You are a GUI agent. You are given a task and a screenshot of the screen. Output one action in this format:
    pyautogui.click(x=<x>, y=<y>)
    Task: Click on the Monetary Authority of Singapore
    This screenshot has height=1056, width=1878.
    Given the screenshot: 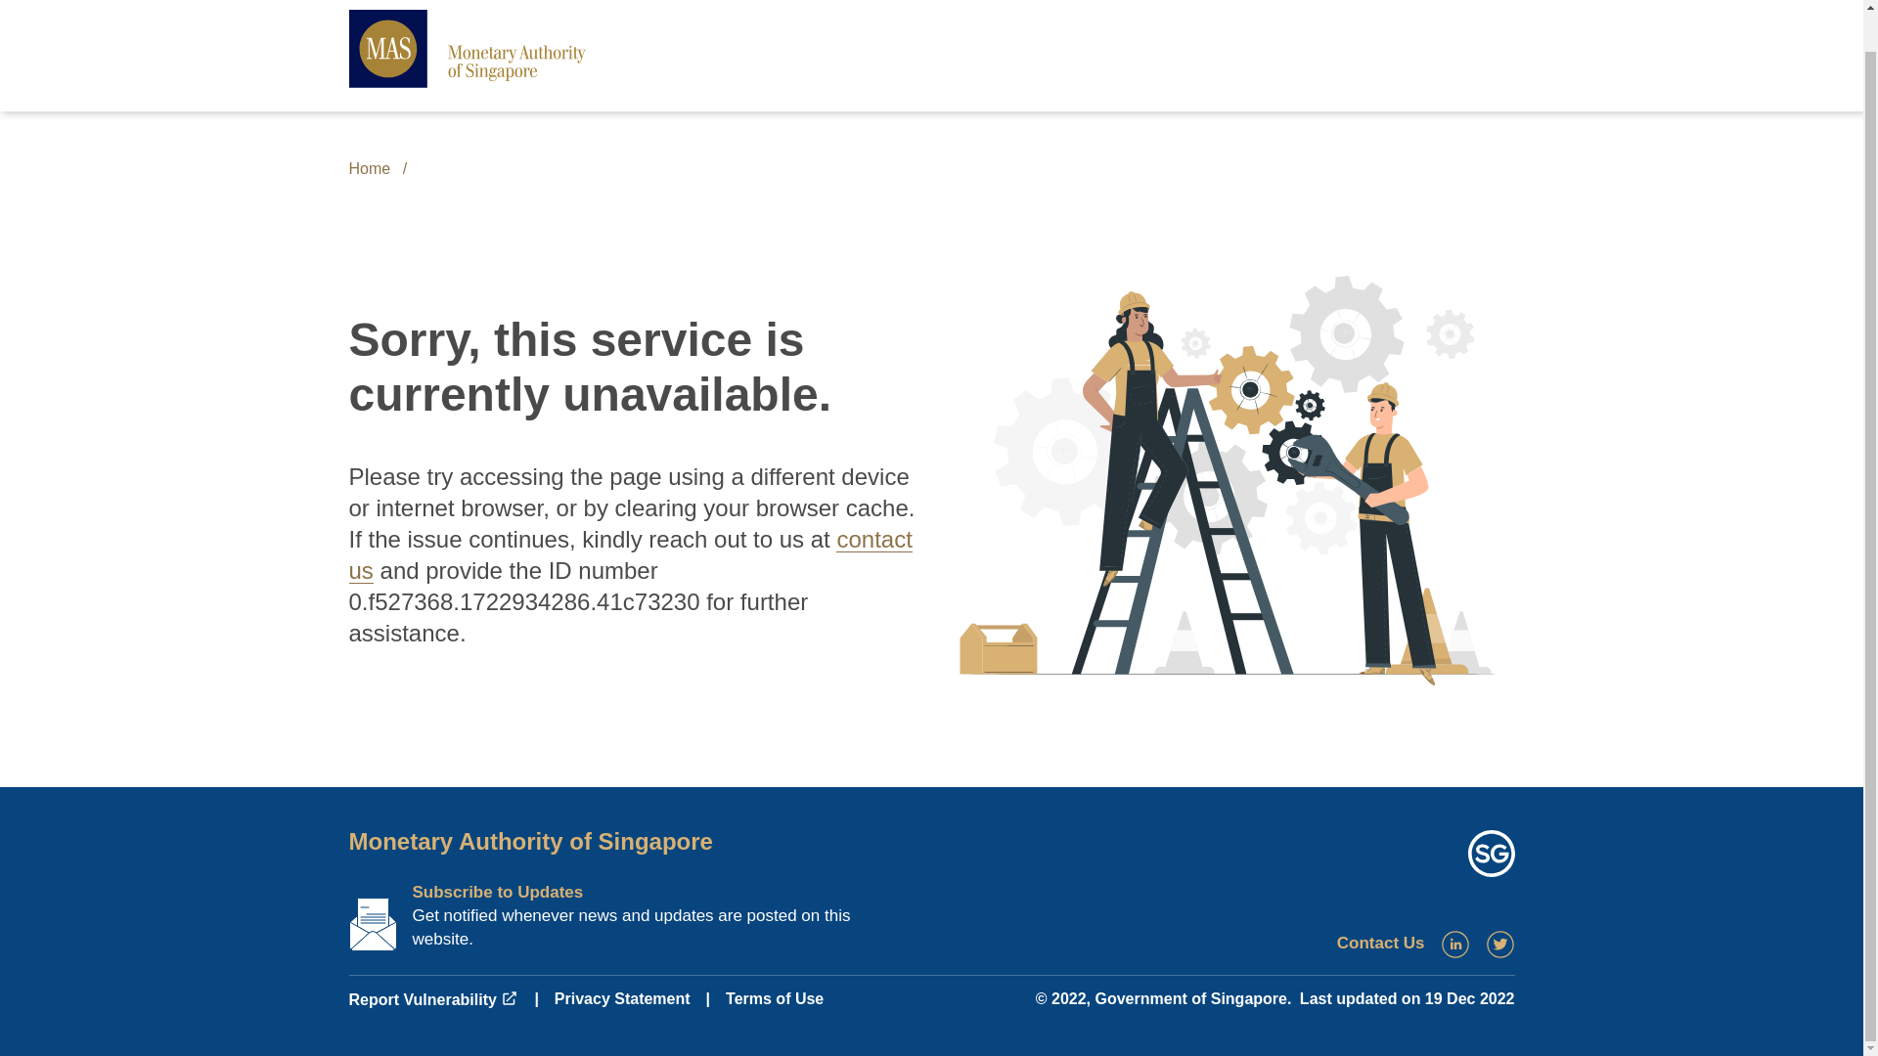 What is the action you would take?
    pyautogui.click(x=529, y=841)
    